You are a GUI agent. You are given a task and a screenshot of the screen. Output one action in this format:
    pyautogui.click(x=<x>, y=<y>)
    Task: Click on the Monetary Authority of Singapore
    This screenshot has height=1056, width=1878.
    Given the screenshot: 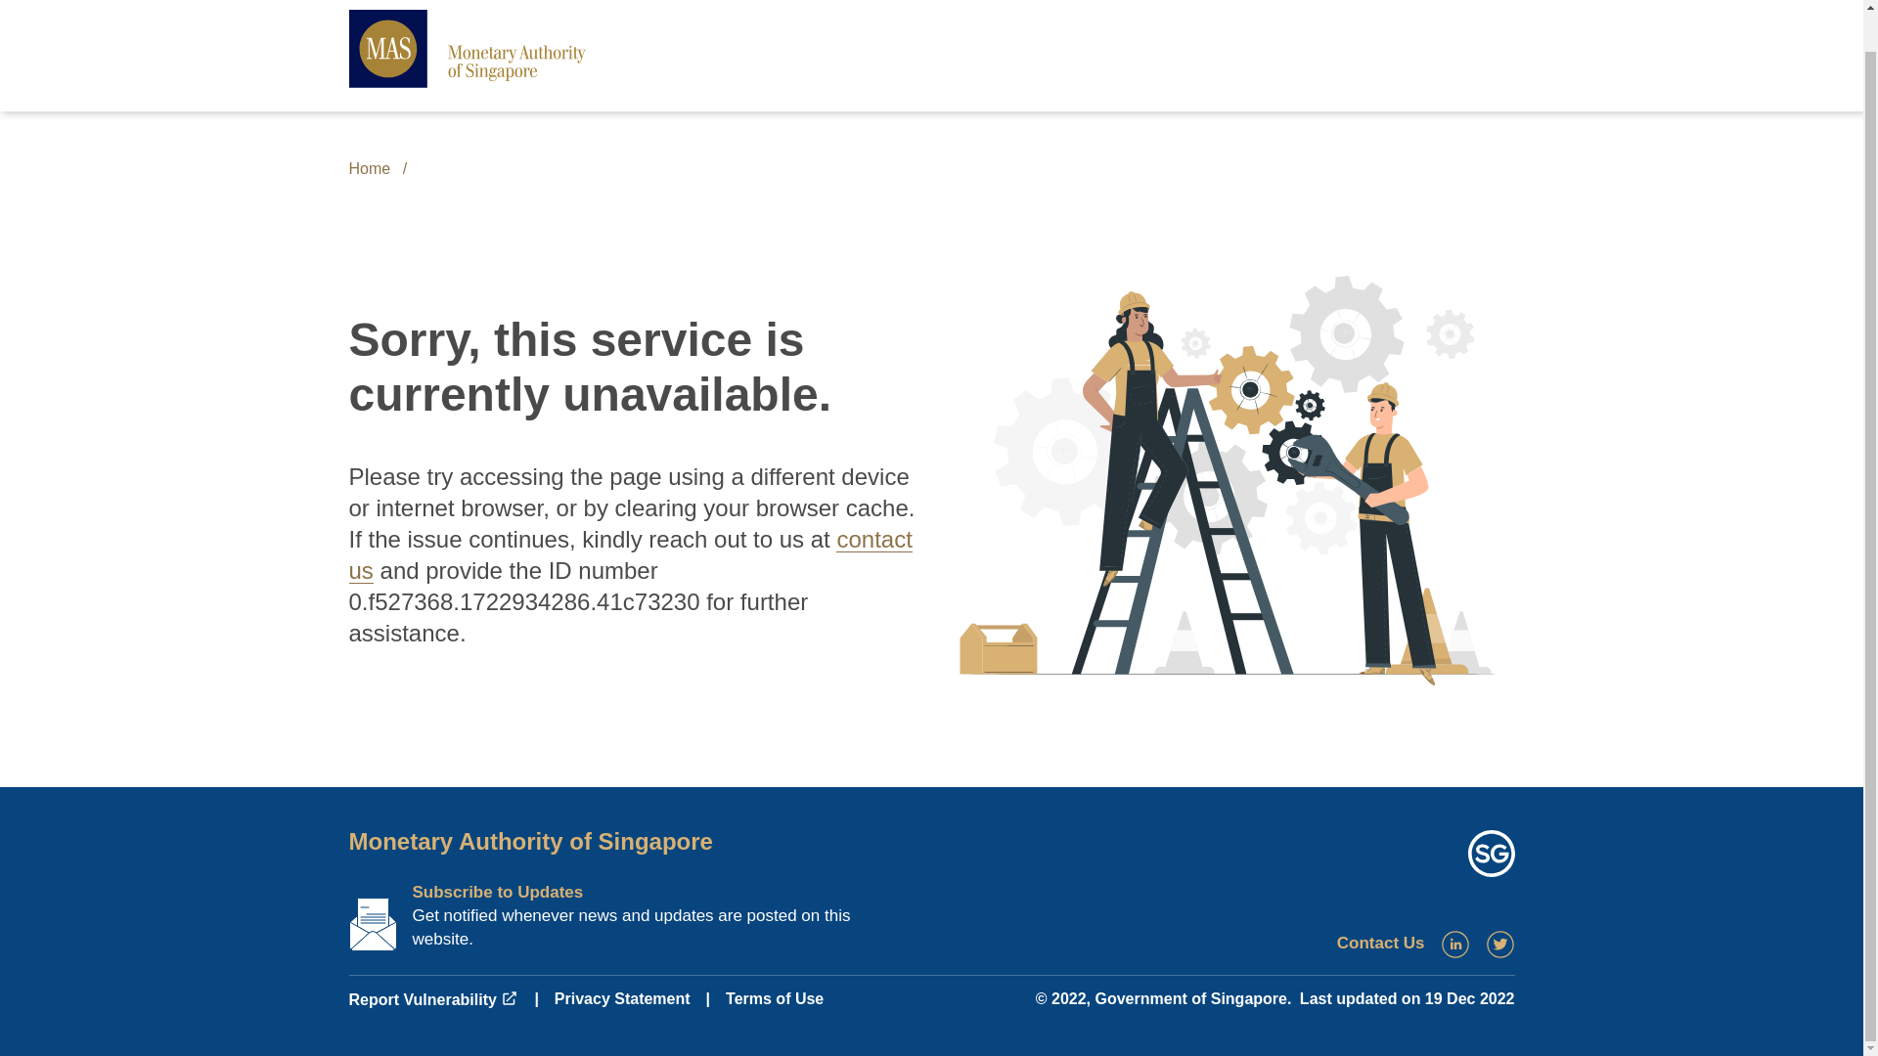 What is the action you would take?
    pyautogui.click(x=529, y=841)
    